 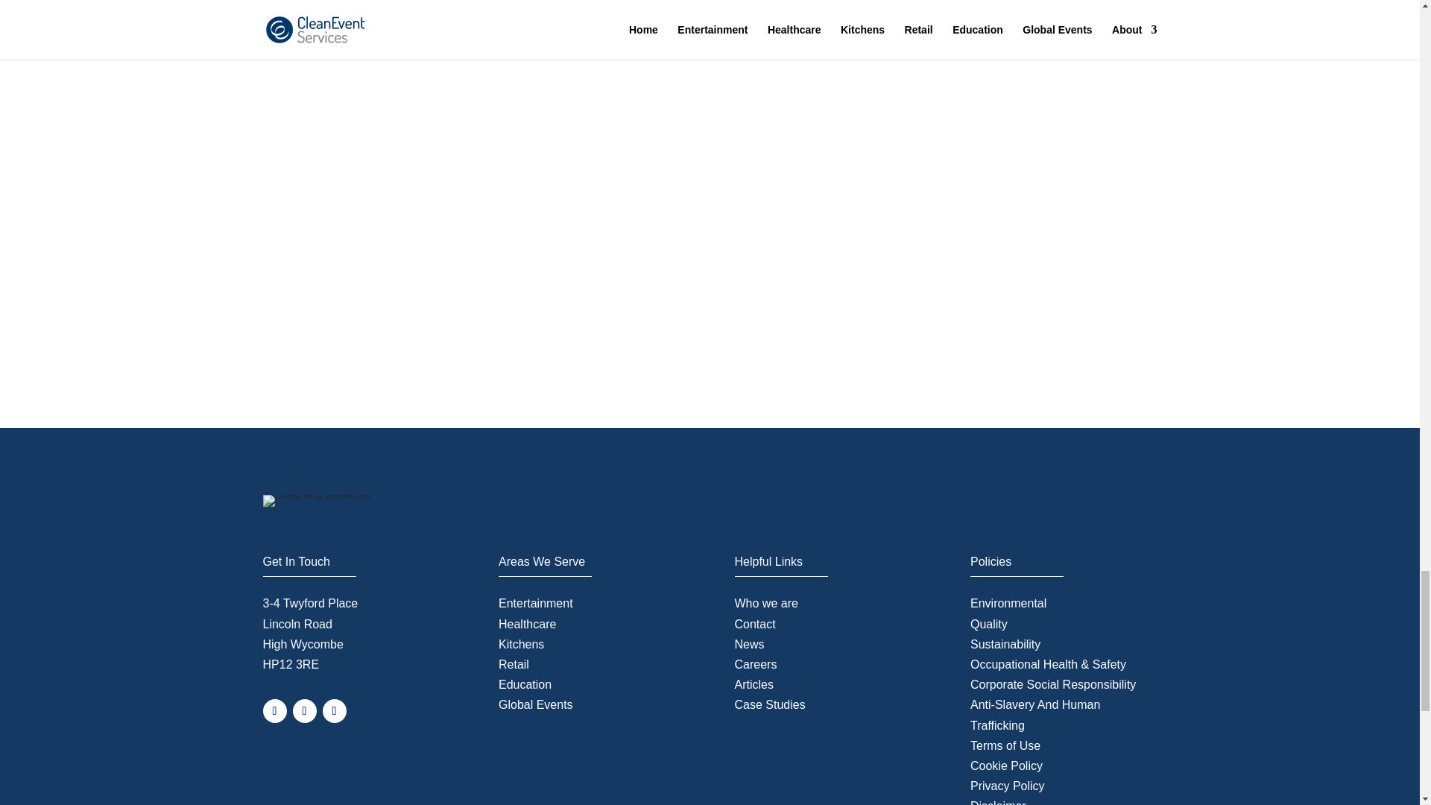 What do you see at coordinates (525, 684) in the screenshot?
I see `Education` at bounding box center [525, 684].